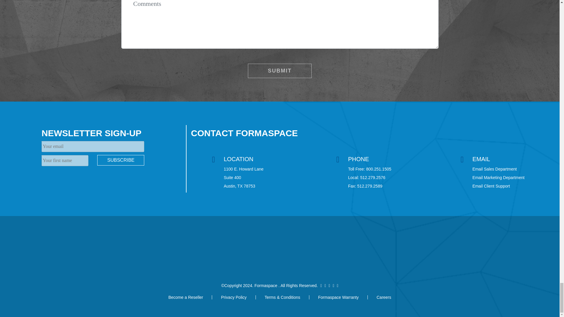 The image size is (564, 317). I want to click on Subscribe, so click(120, 160).